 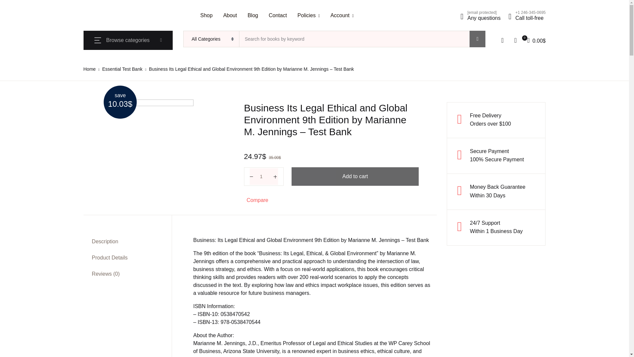 What do you see at coordinates (264, 177) in the screenshot?
I see `1` at bounding box center [264, 177].